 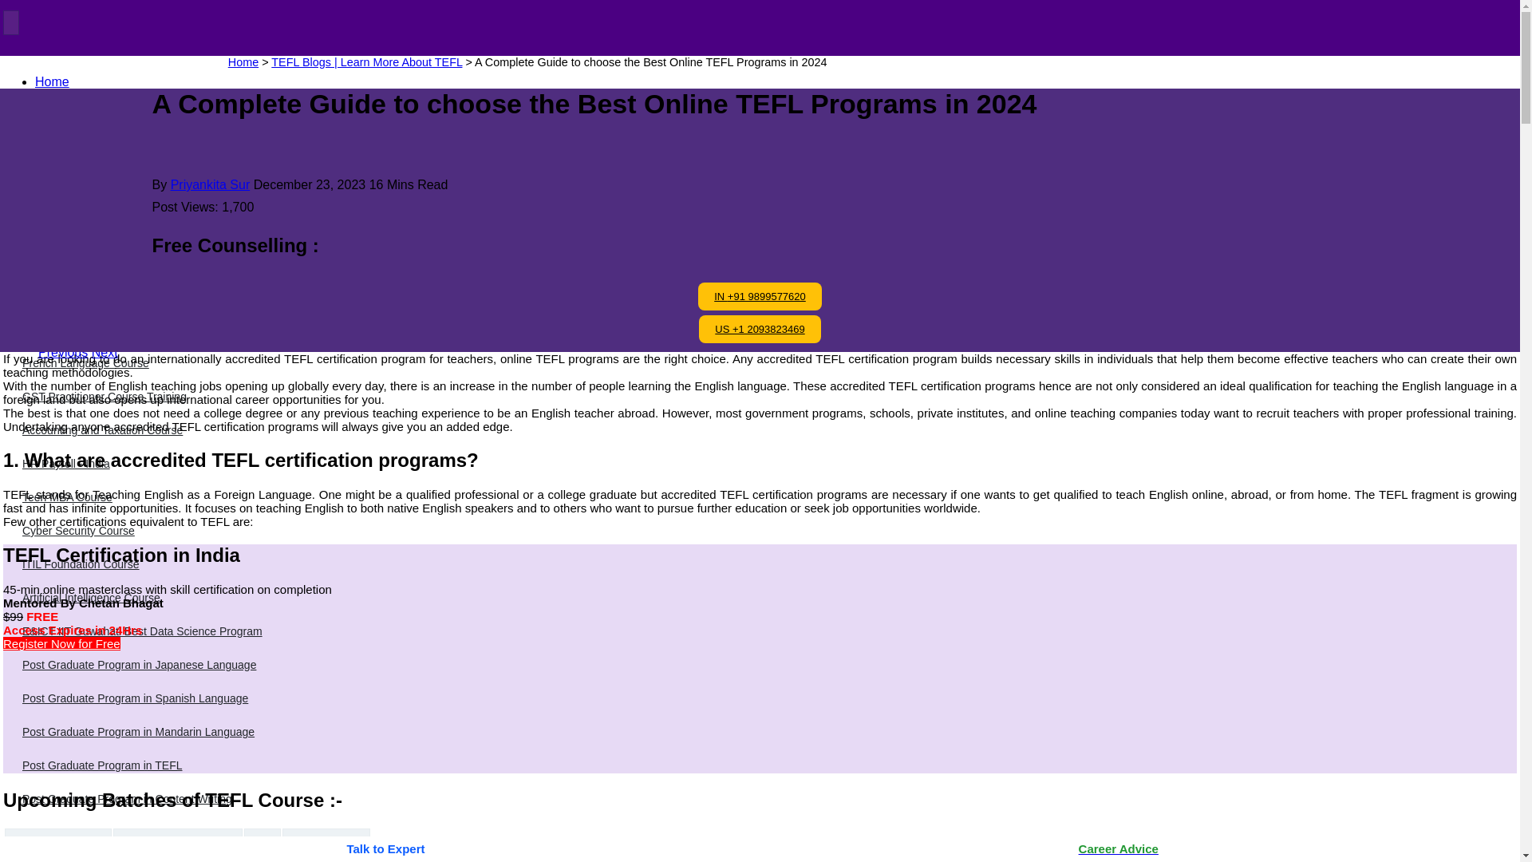 What do you see at coordinates (211, 184) in the screenshot?
I see `Priyankita Sur` at bounding box center [211, 184].